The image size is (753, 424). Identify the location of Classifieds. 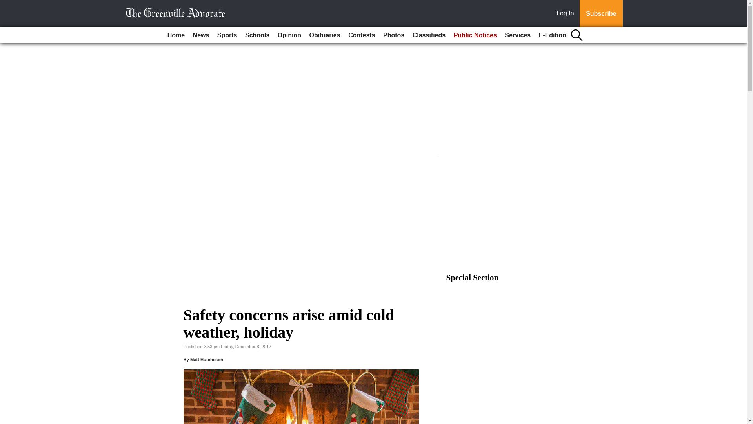
(429, 35).